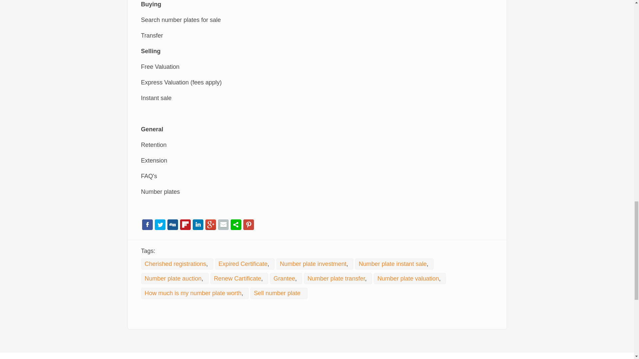 This screenshot has height=359, width=639. Describe the element at coordinates (193, 293) in the screenshot. I see `How much is my number plate worth` at that location.